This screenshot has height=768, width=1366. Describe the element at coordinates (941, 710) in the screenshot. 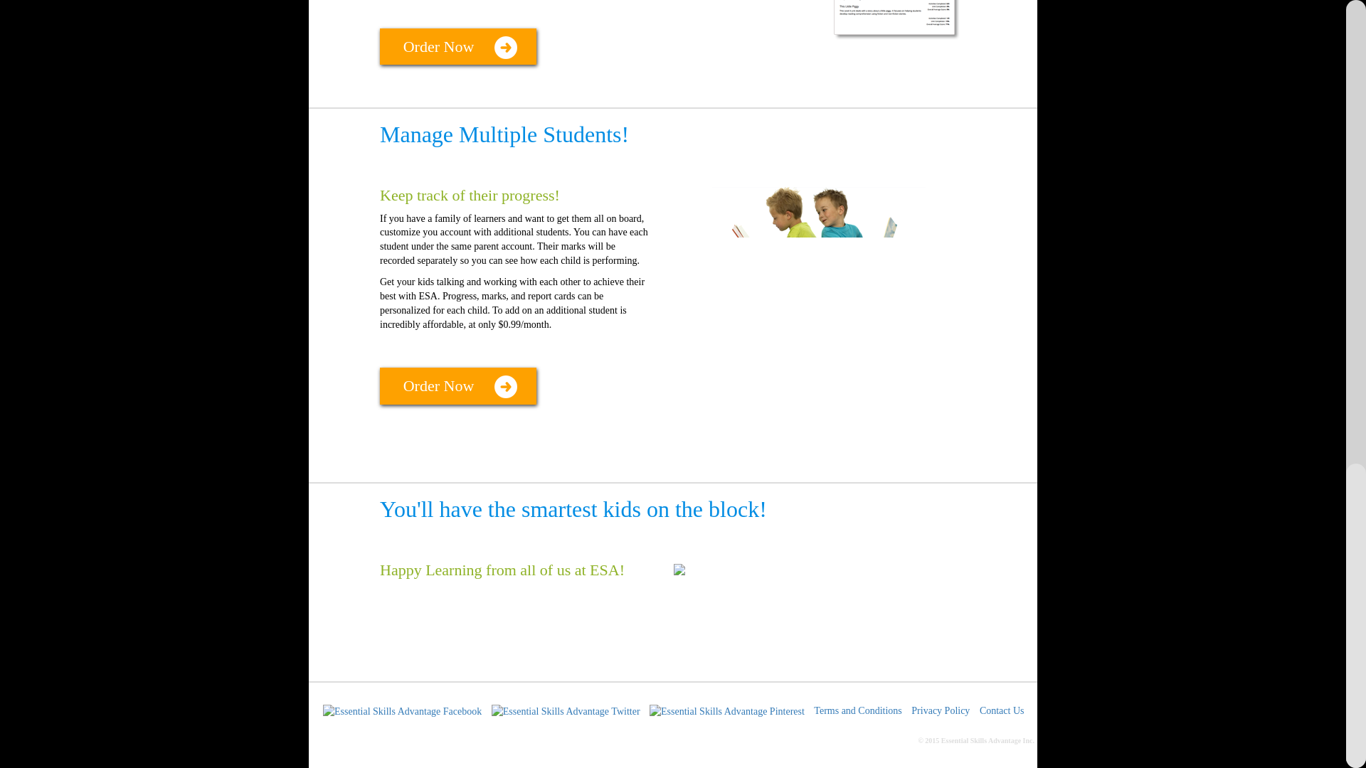

I see `Privacy Policy` at that location.